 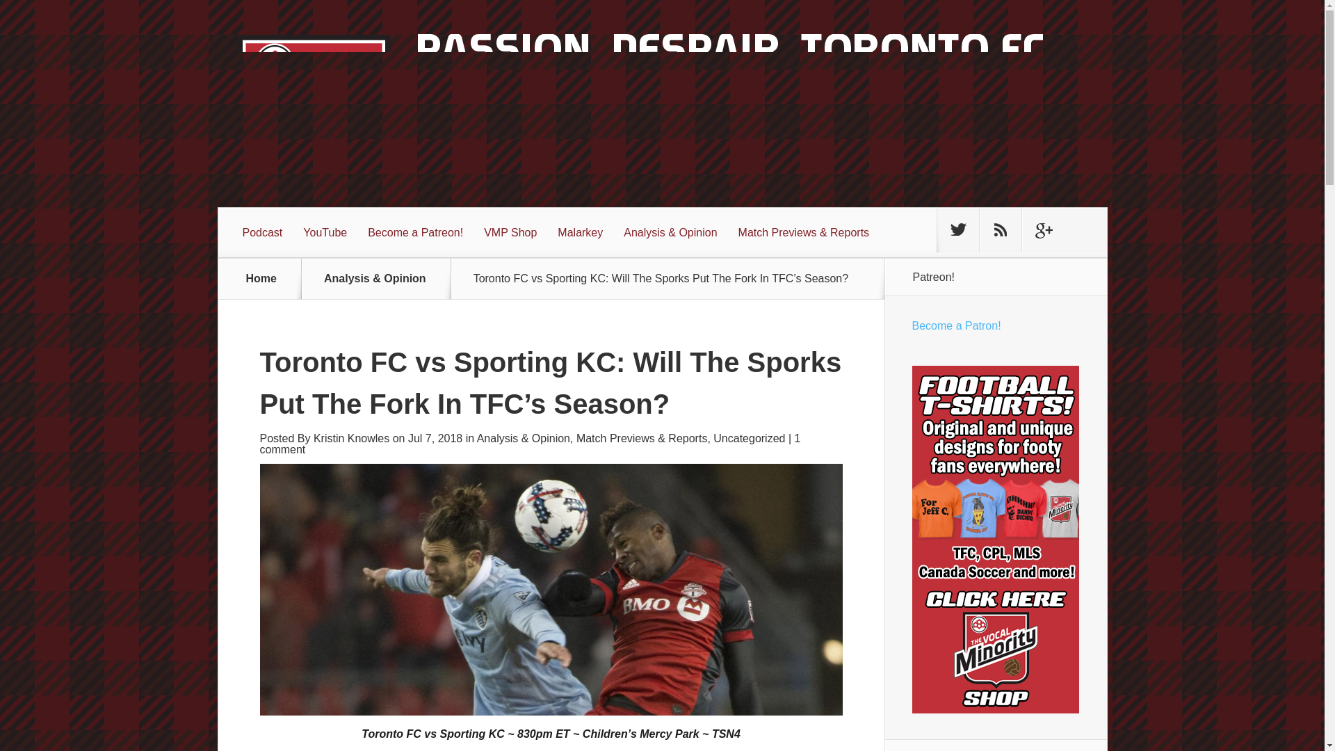 I want to click on Uncategorized, so click(x=748, y=438).